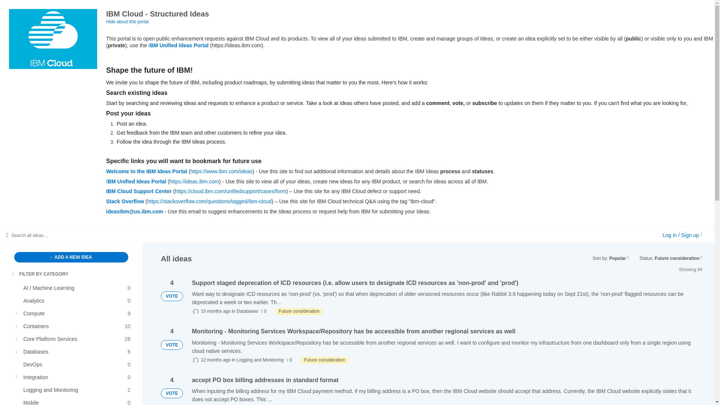  Describe the element at coordinates (127, 21) in the screenshot. I see `Hide about this portal` at that location.